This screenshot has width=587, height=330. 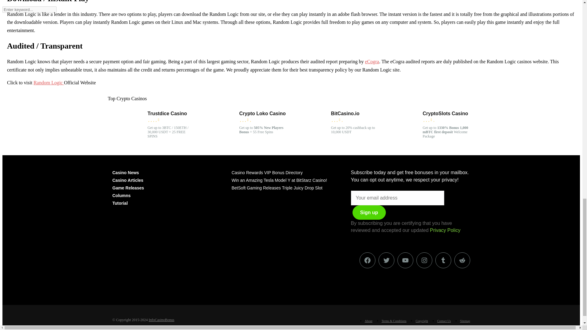 What do you see at coordinates (403, 139) in the screenshot?
I see `CryptoSlots Casino` at bounding box center [403, 139].